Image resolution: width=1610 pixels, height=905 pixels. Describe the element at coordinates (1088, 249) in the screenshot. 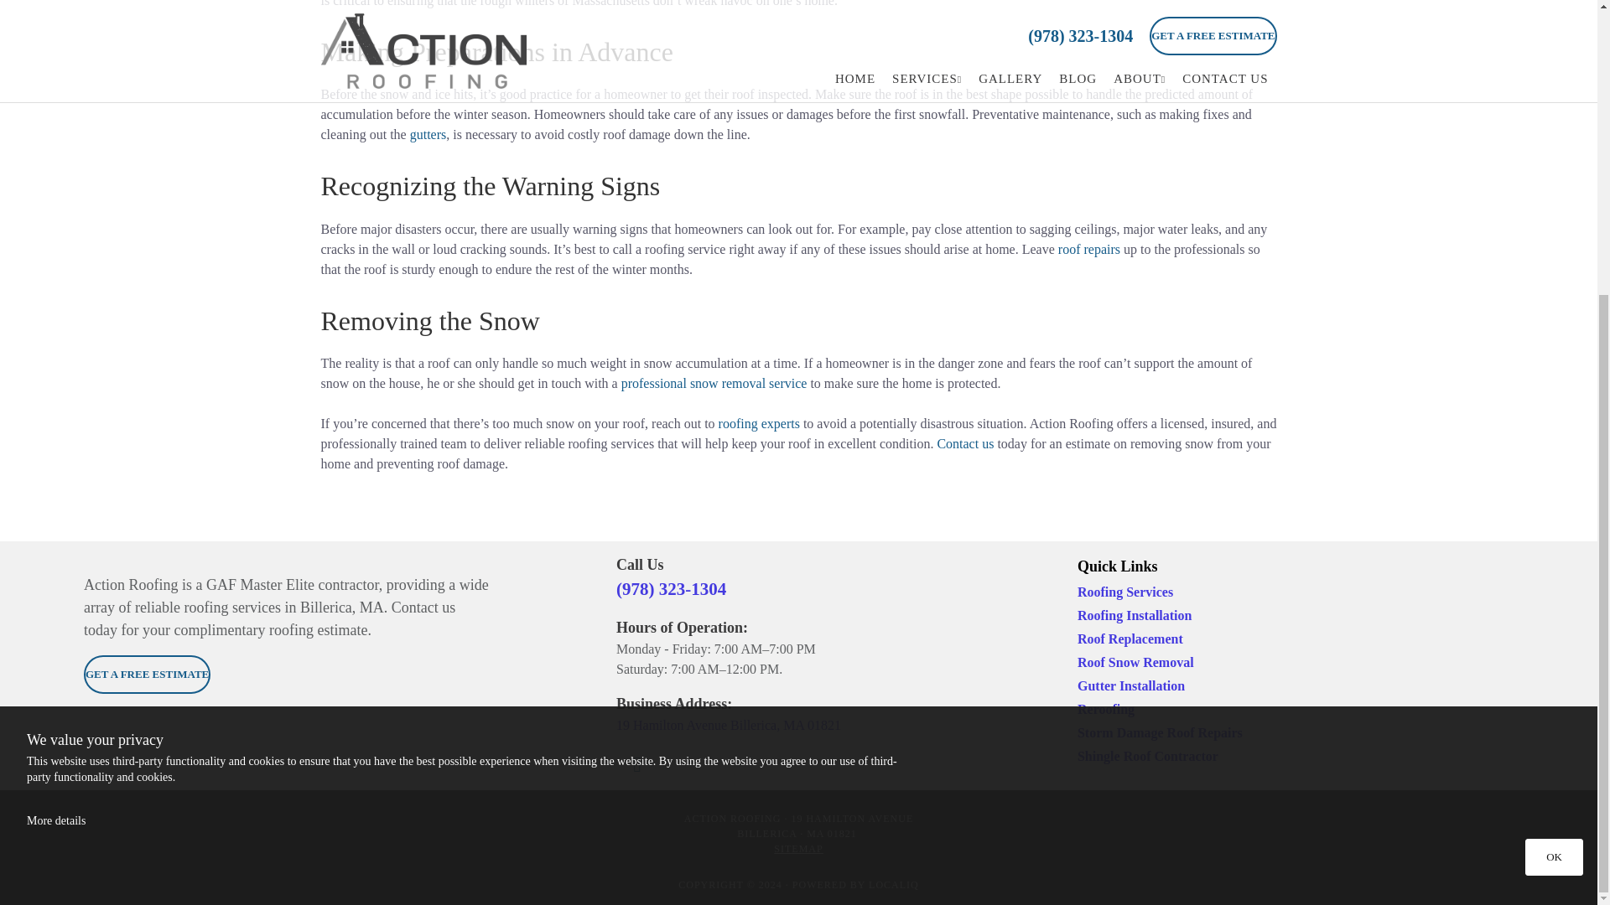

I see `roof repairs` at that location.